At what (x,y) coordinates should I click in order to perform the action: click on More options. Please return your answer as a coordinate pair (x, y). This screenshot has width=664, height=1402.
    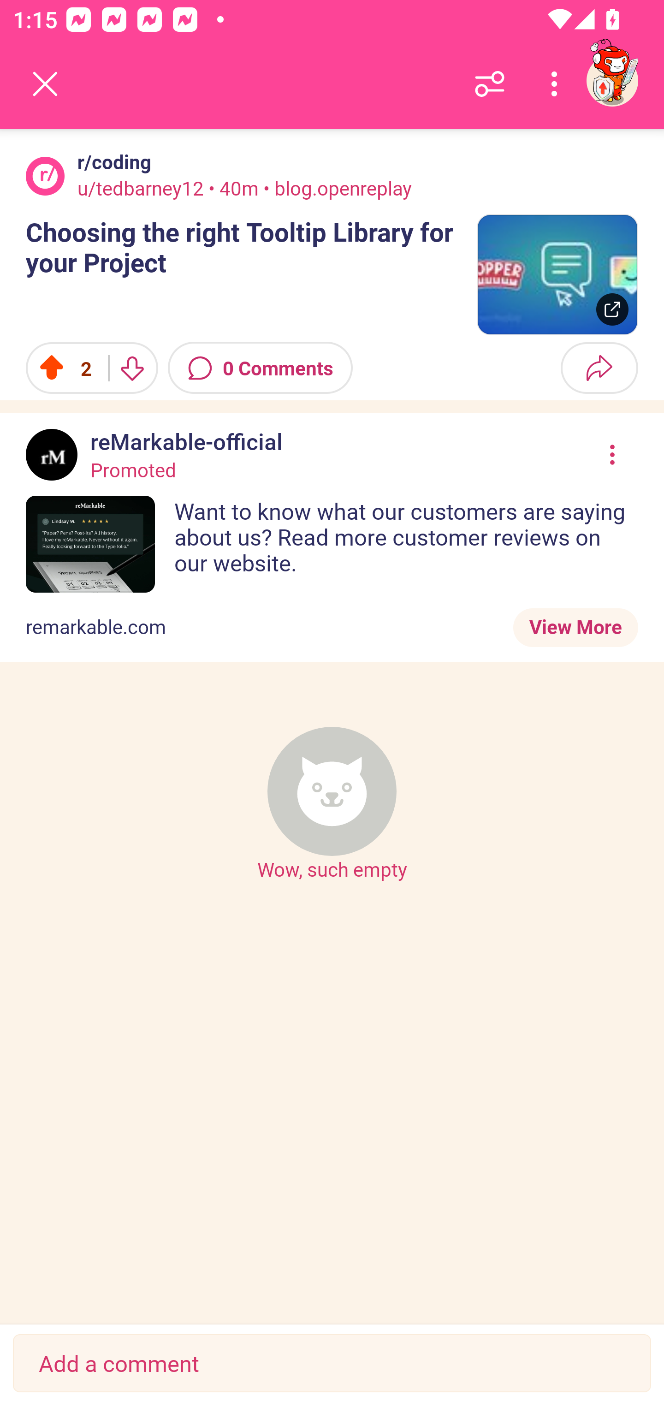
    Looking at the image, I should click on (557, 84).